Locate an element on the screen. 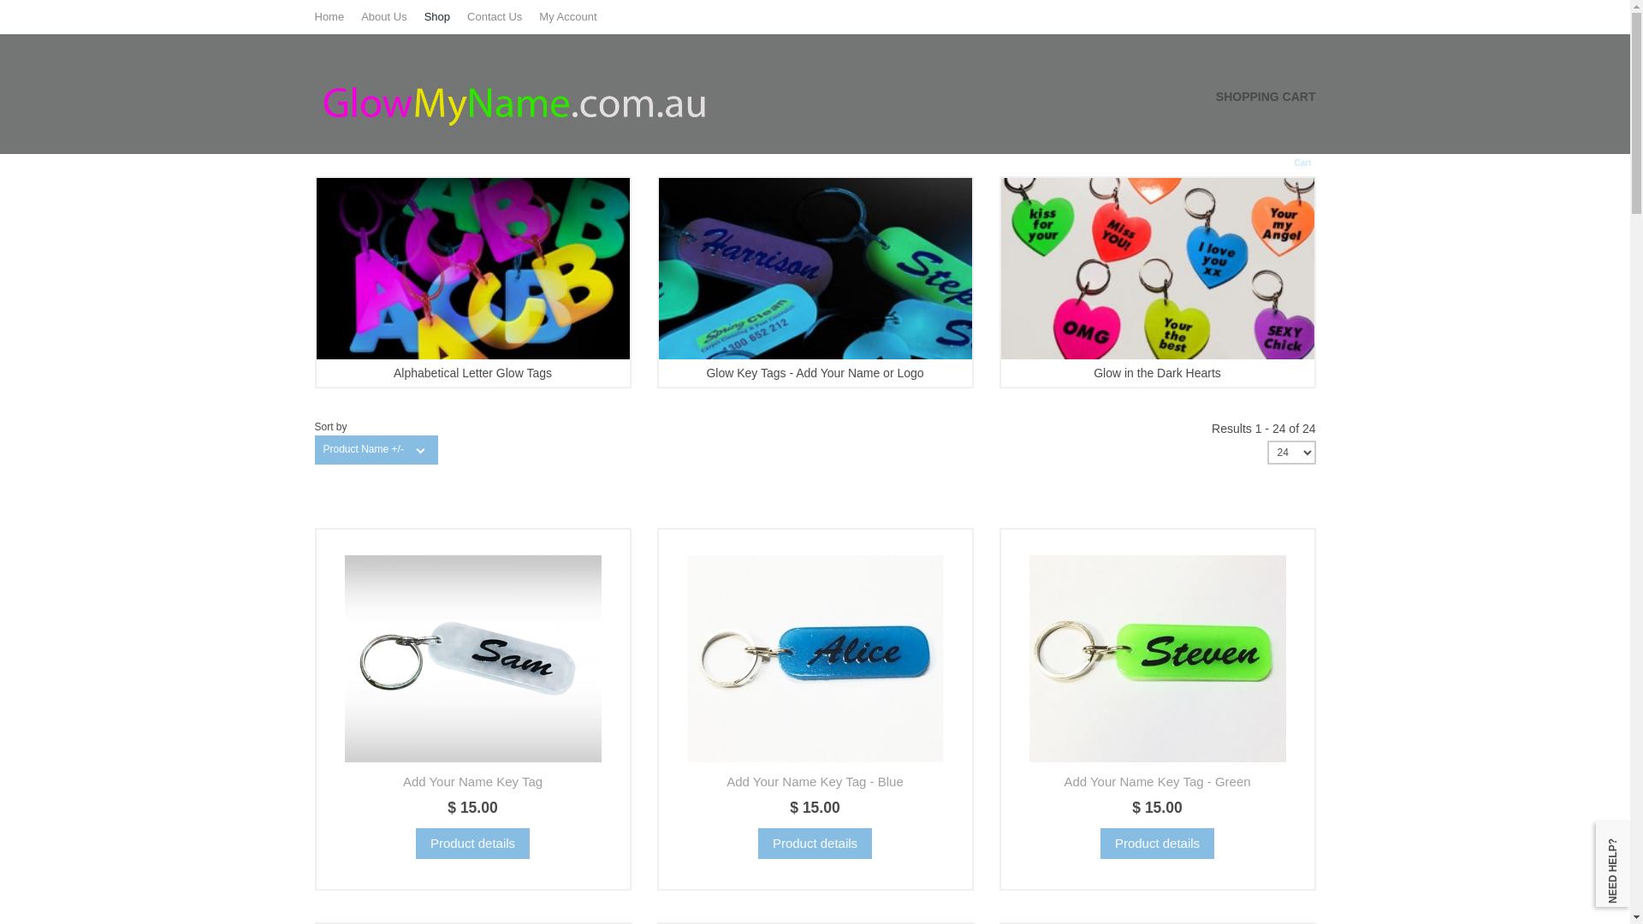 The width and height of the screenshot is (1643, 924).   Cart empty is located at coordinates (1294, 154).